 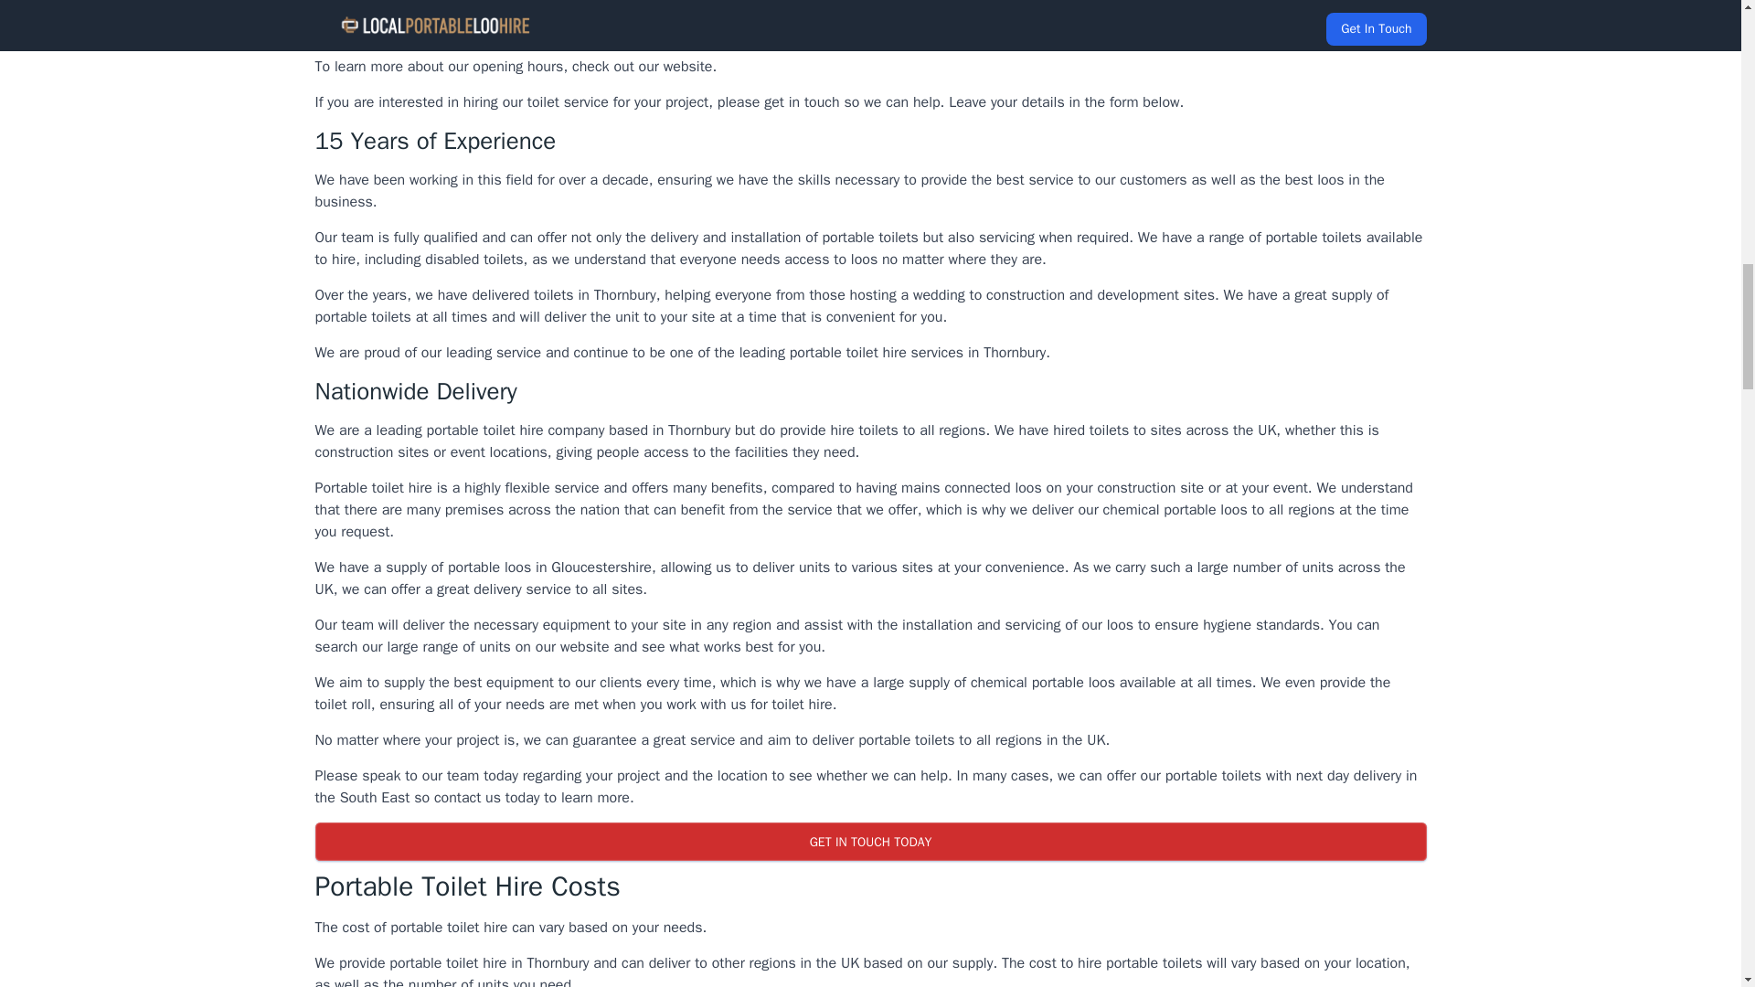 I want to click on GET IN TOUCH TODAY, so click(x=869, y=841).